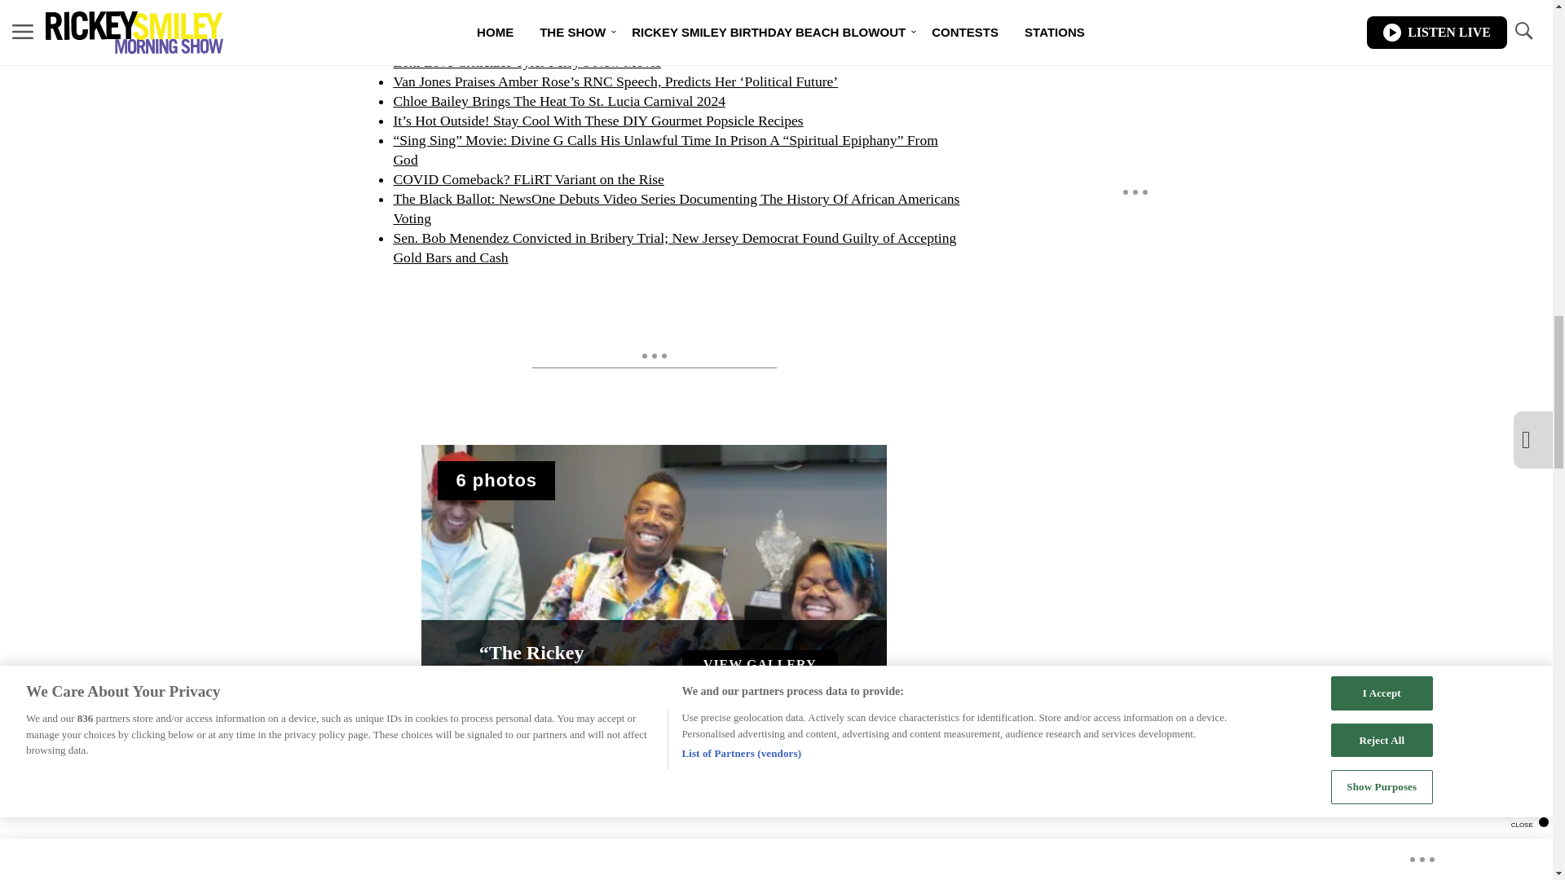 The image size is (1565, 880). What do you see at coordinates (552, 42) in the screenshot?
I see `Member of Jagged Edge Shares Near Death Experience` at bounding box center [552, 42].